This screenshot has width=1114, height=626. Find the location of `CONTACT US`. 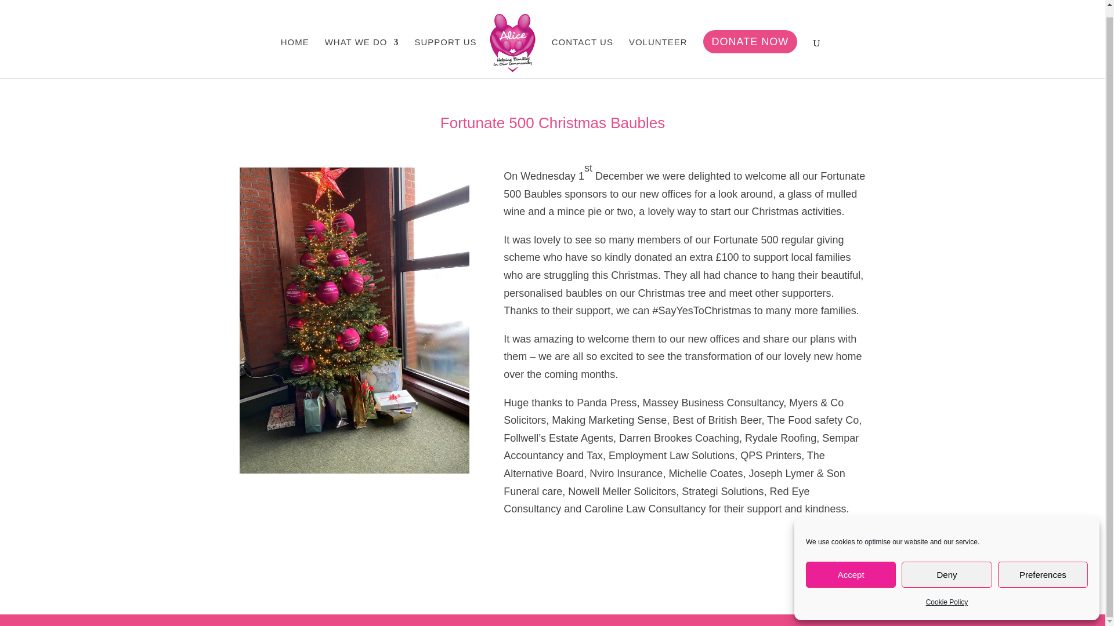

CONTACT US is located at coordinates (583, 49).